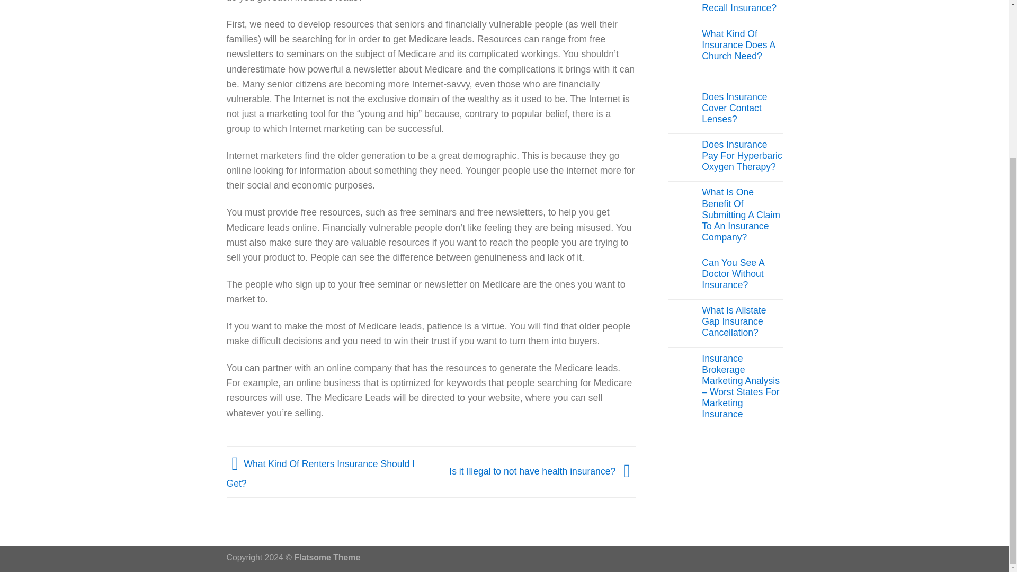 This screenshot has height=572, width=1017. What do you see at coordinates (542, 471) in the screenshot?
I see `Is it Illegal to not have health insurance?` at bounding box center [542, 471].